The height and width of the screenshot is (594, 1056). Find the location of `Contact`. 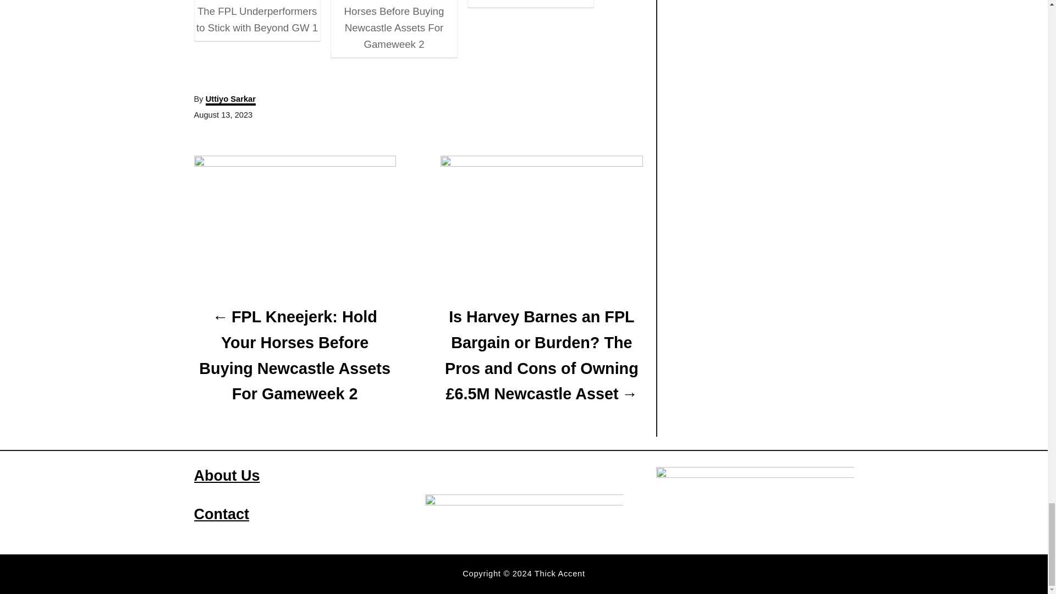

Contact is located at coordinates (221, 514).